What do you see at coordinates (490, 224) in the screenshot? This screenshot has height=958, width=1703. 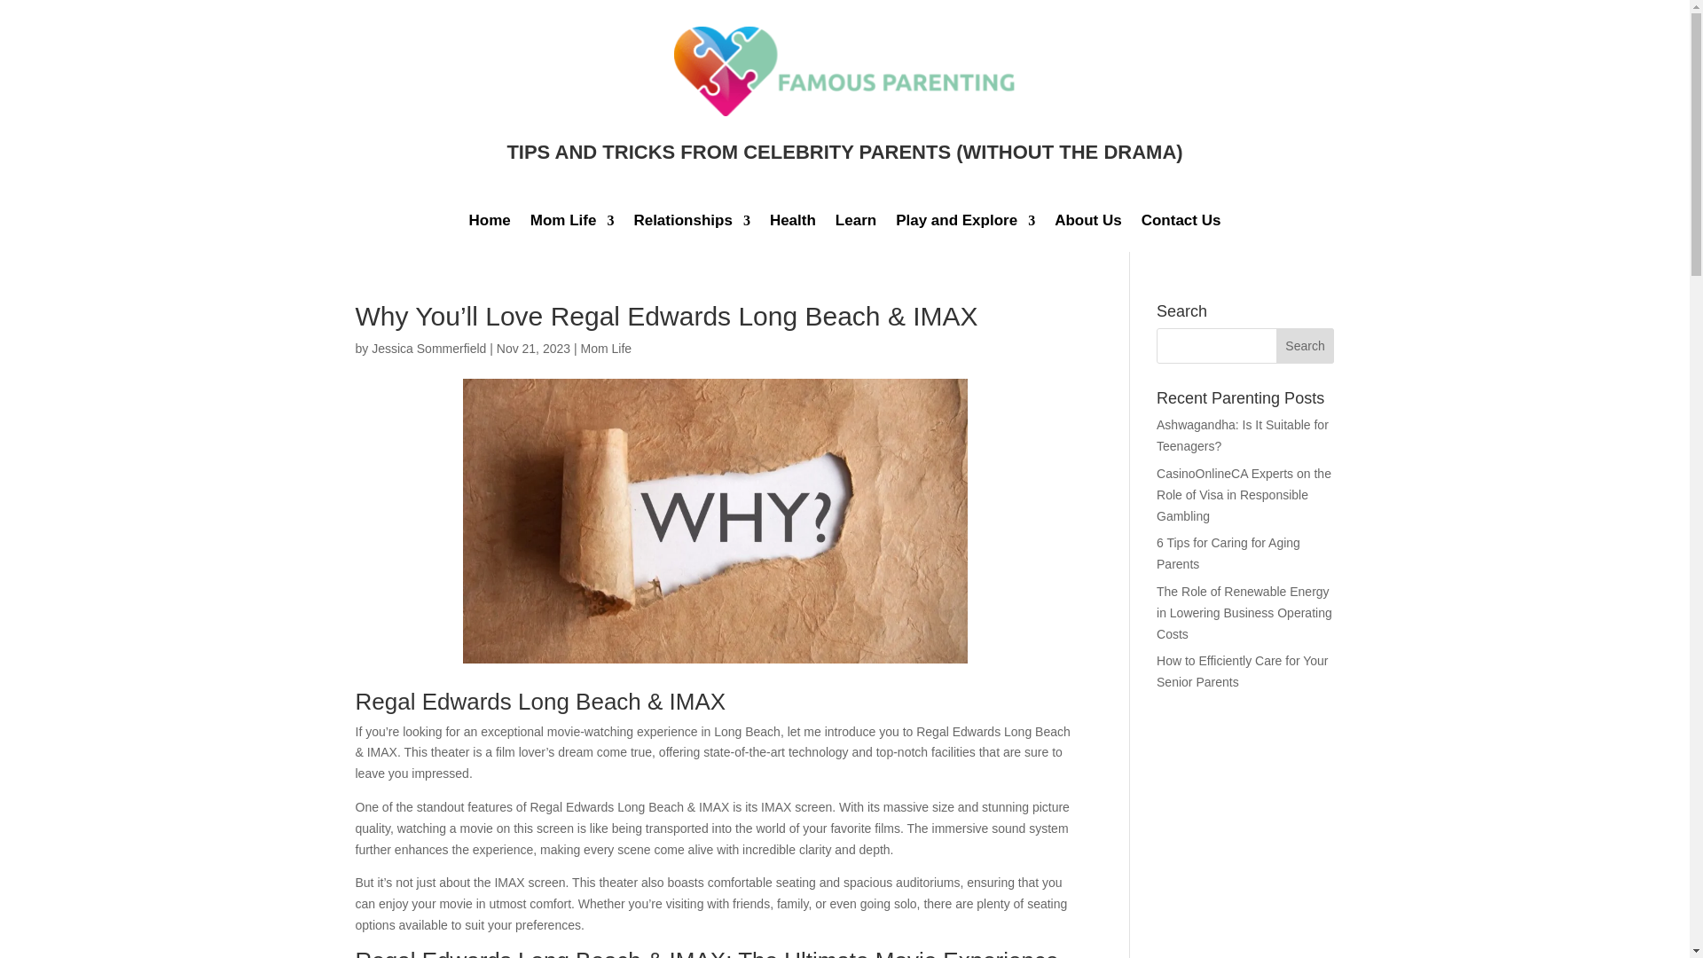 I see `Home` at bounding box center [490, 224].